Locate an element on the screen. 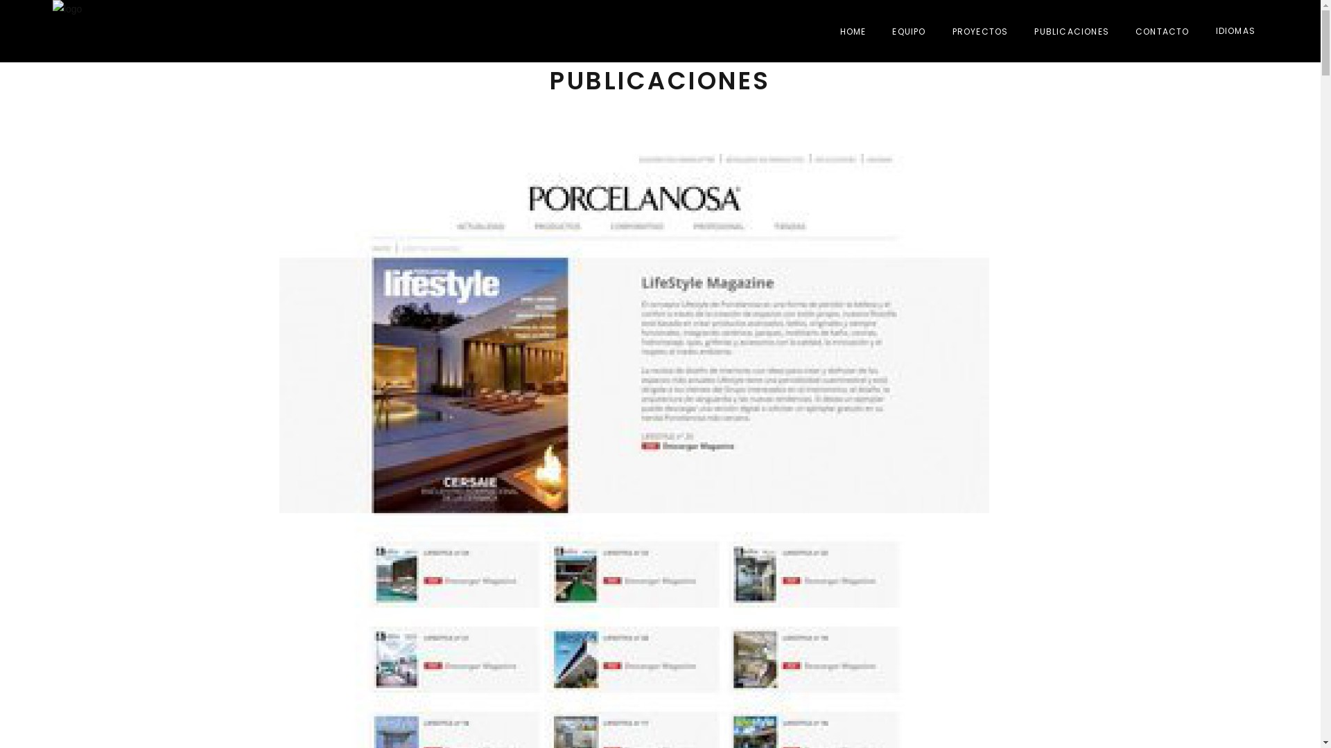  EQUIPO is located at coordinates (909, 31).